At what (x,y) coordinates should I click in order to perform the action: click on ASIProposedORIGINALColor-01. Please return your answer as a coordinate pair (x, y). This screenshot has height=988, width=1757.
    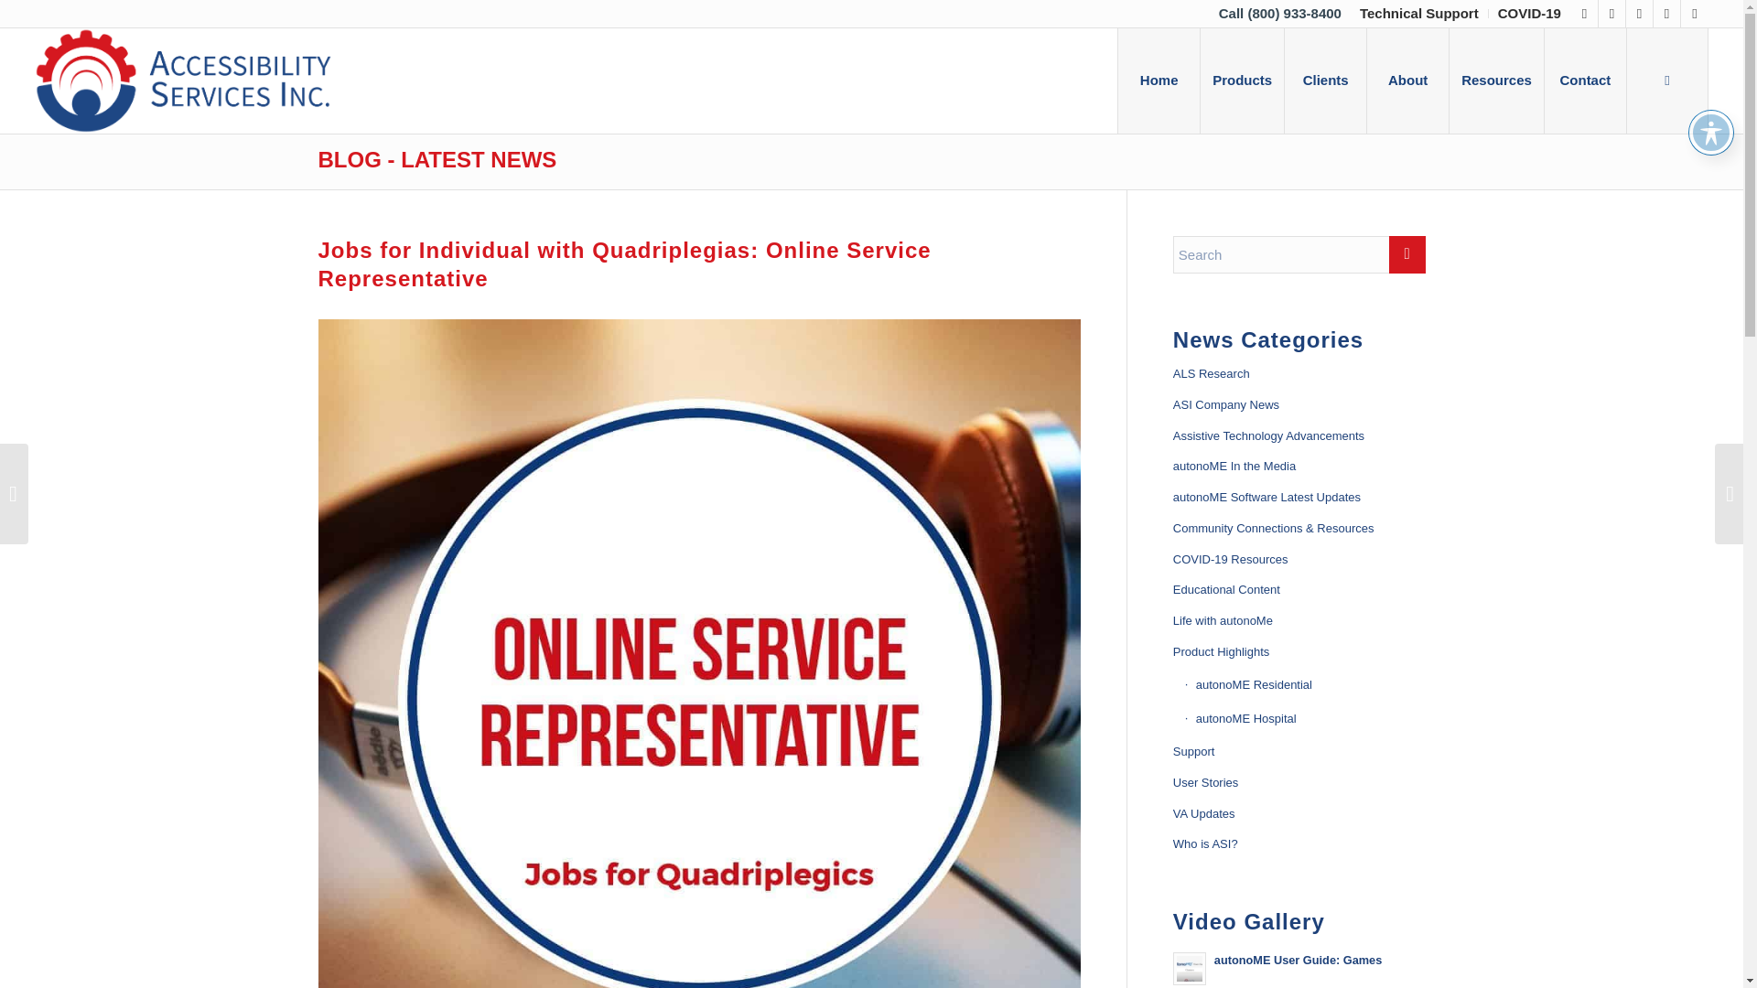
    Looking at the image, I should click on (183, 81).